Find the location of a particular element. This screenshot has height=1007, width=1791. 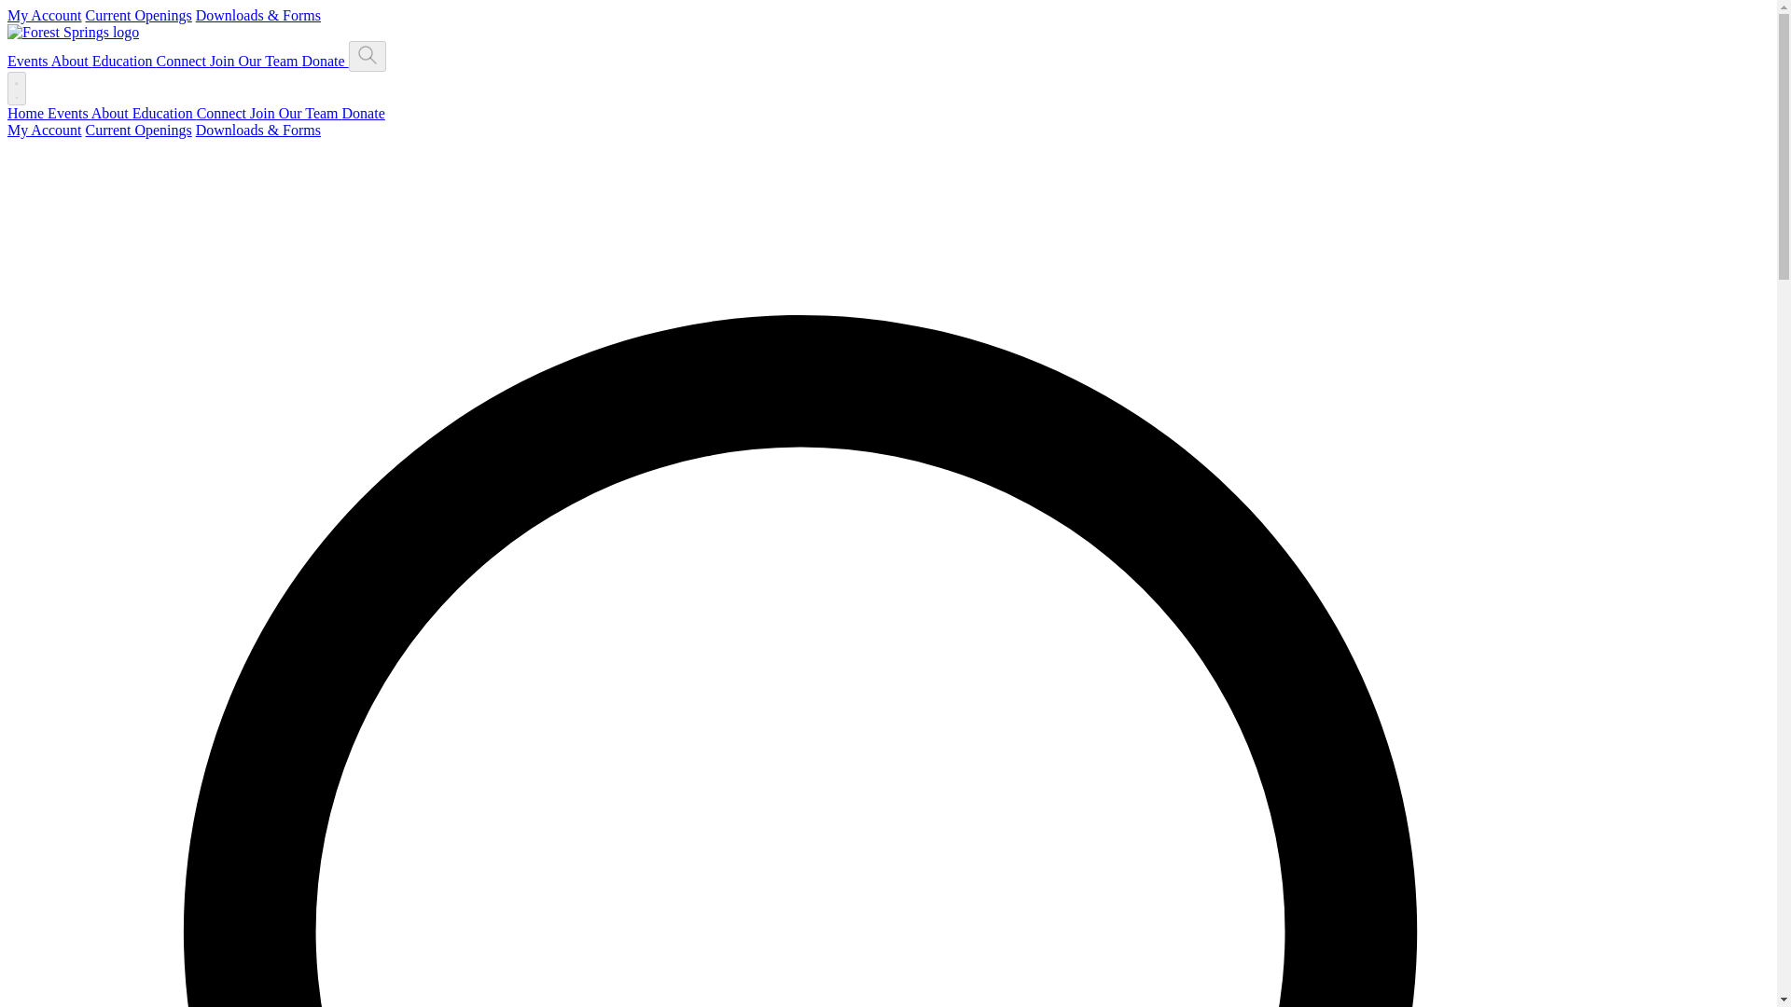

Home is located at coordinates (27, 113).